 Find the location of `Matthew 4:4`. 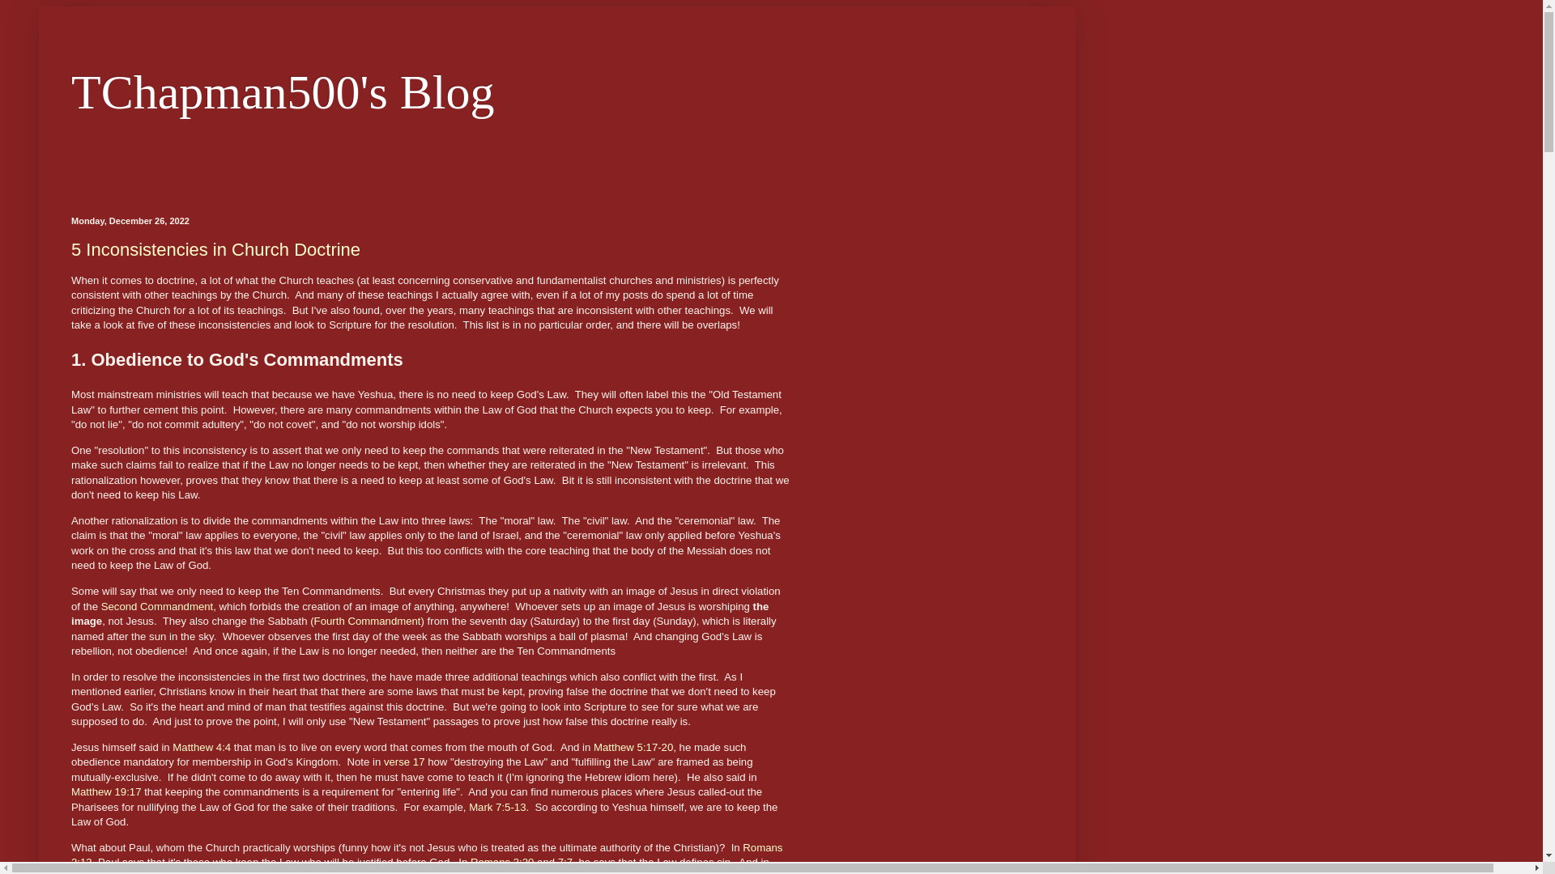

Matthew 4:4 is located at coordinates (201, 746).